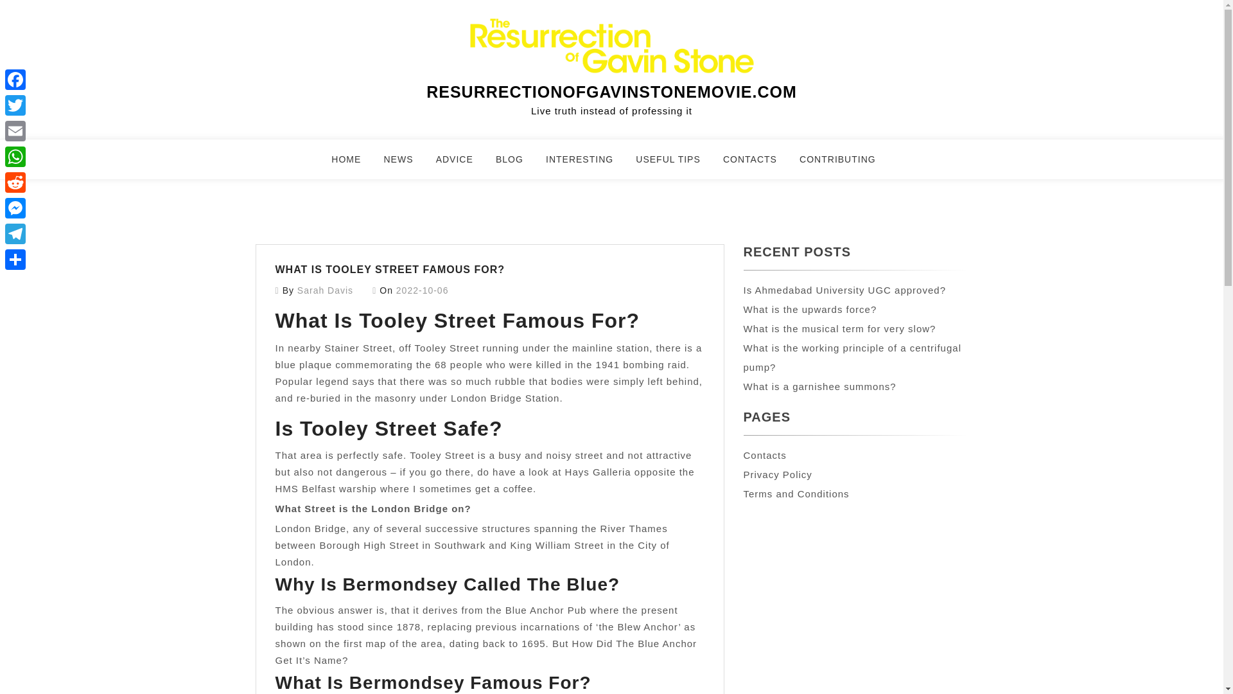  Describe the element at coordinates (764, 455) in the screenshot. I see `Contacts` at that location.